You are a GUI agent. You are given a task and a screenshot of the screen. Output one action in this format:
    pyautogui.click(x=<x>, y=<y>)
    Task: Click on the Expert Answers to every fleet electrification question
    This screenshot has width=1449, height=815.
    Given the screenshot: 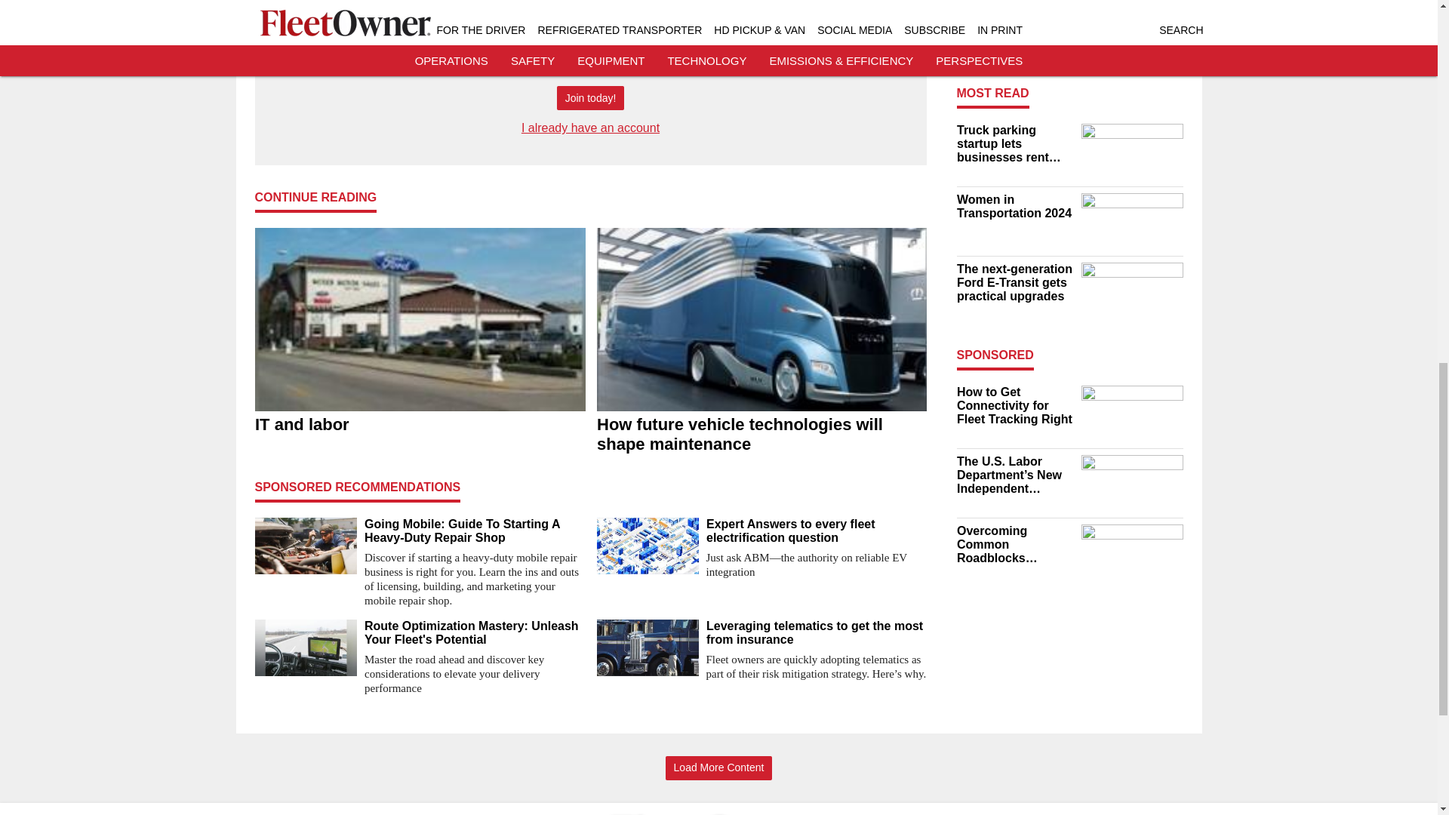 What is the action you would take?
    pyautogui.click(x=817, y=531)
    